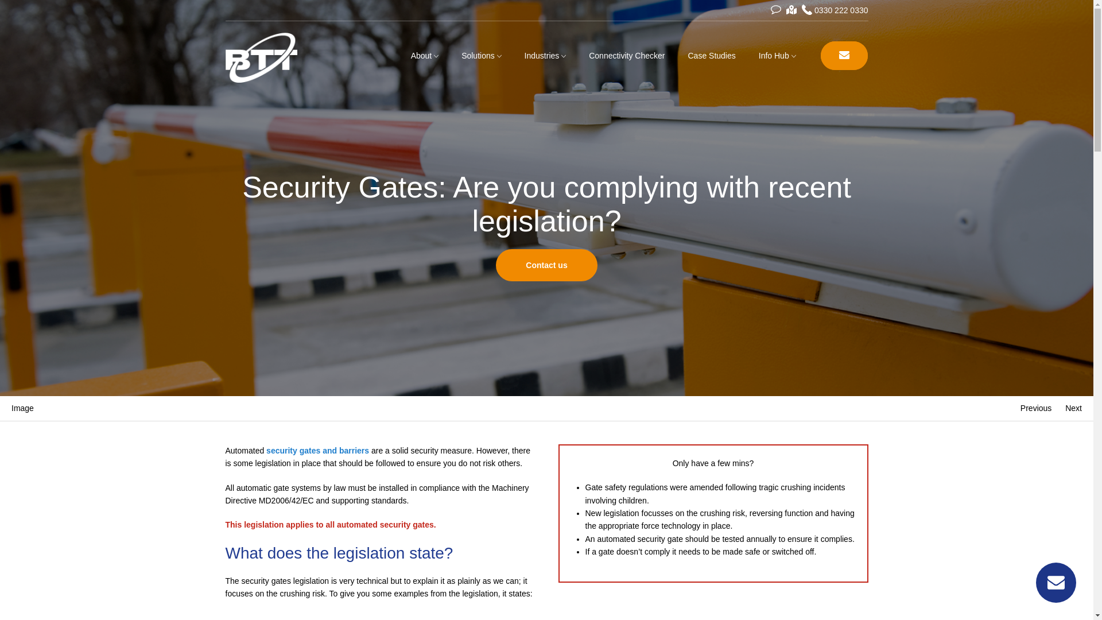 The image size is (1102, 620). What do you see at coordinates (1035, 408) in the screenshot?
I see `Previous Product` at bounding box center [1035, 408].